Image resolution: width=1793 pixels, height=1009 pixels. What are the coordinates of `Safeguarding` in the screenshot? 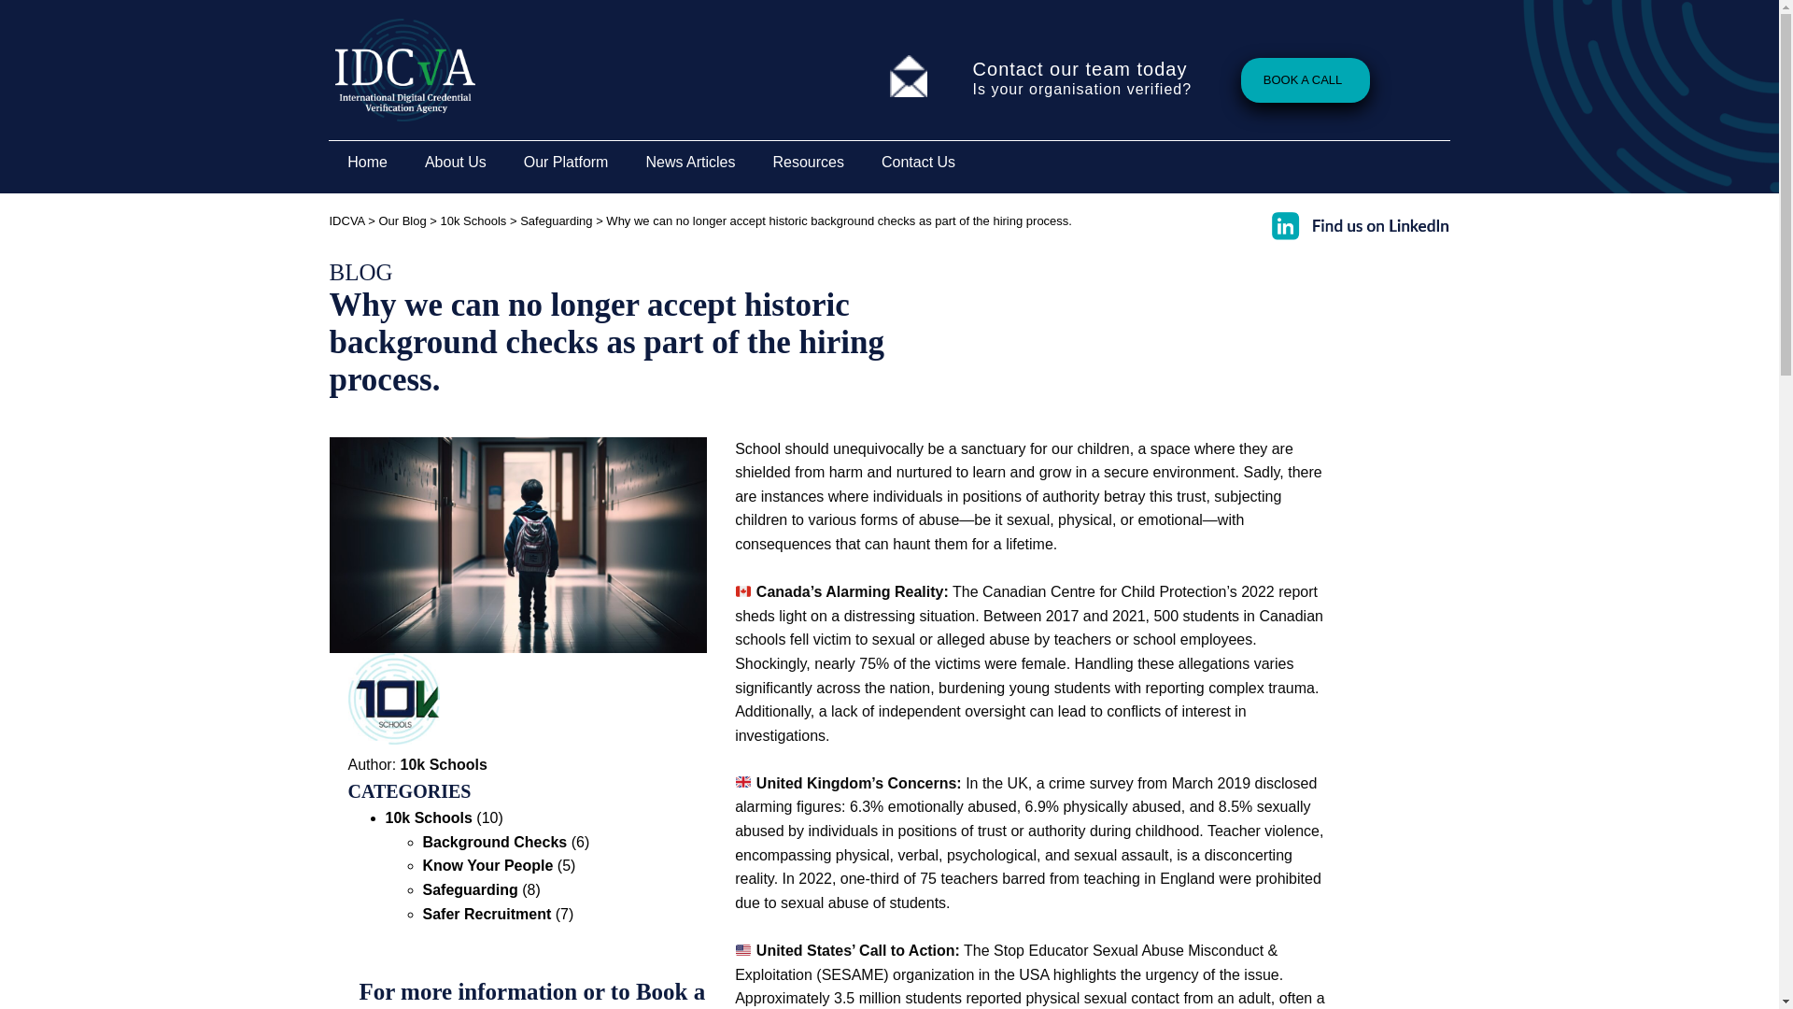 It's located at (555, 220).